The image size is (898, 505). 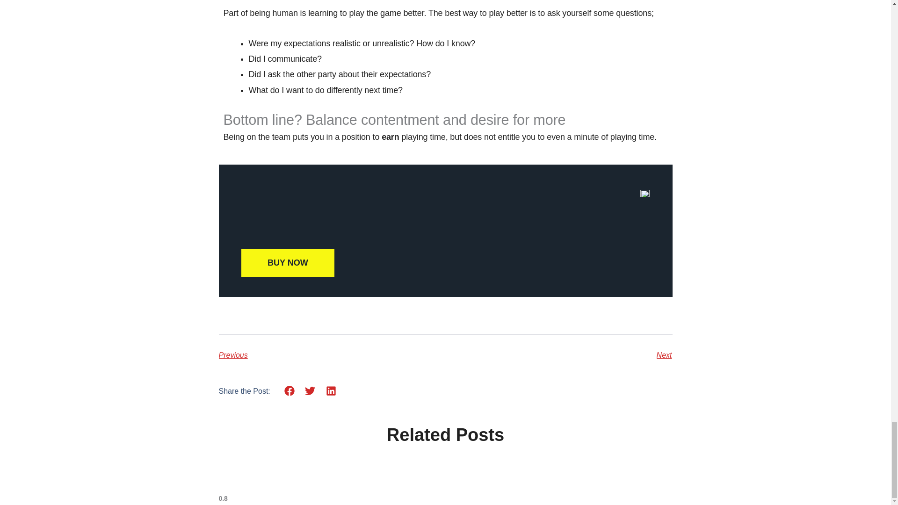 What do you see at coordinates (558, 355) in the screenshot?
I see `Next` at bounding box center [558, 355].